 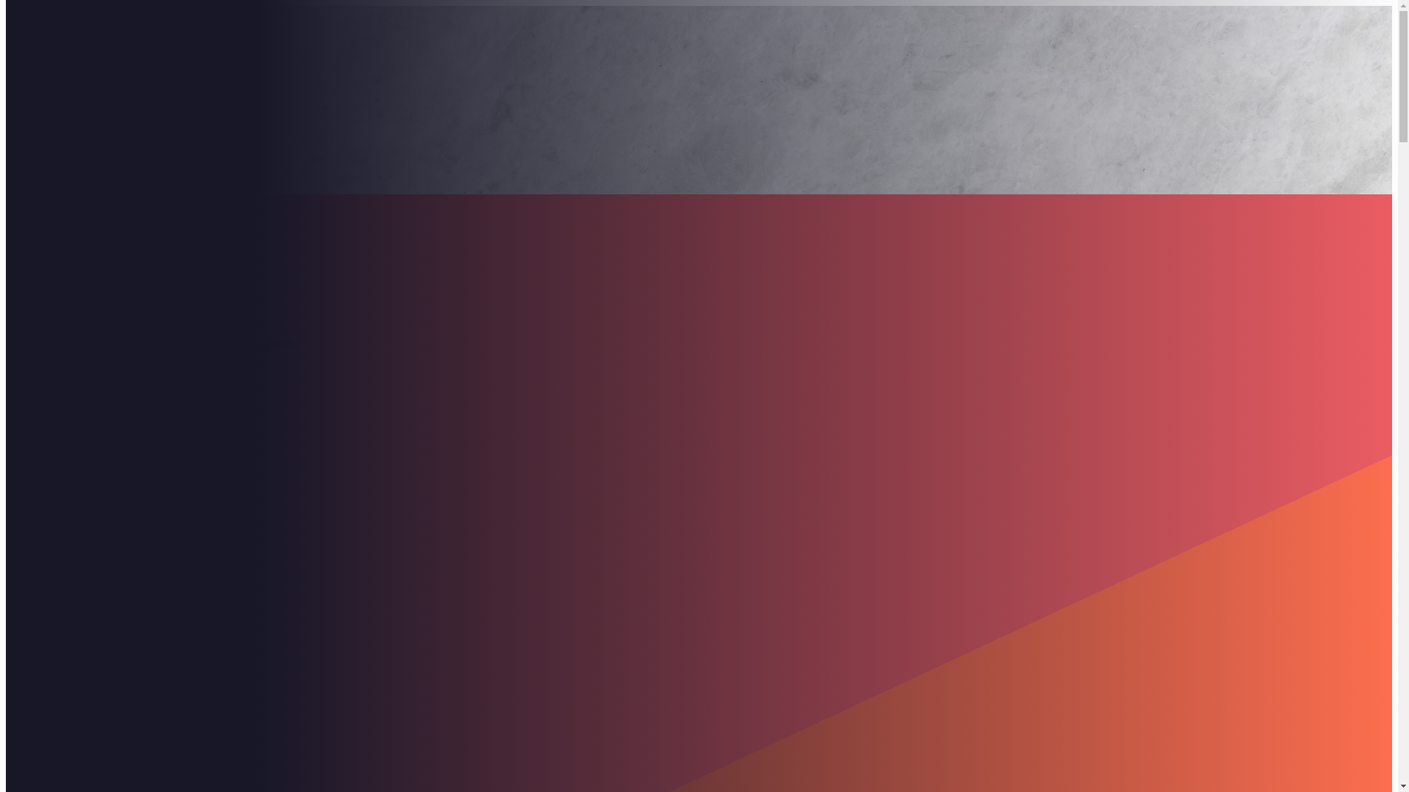 I want to click on TEMPORARY MARKERS, so click(x=134, y=700).